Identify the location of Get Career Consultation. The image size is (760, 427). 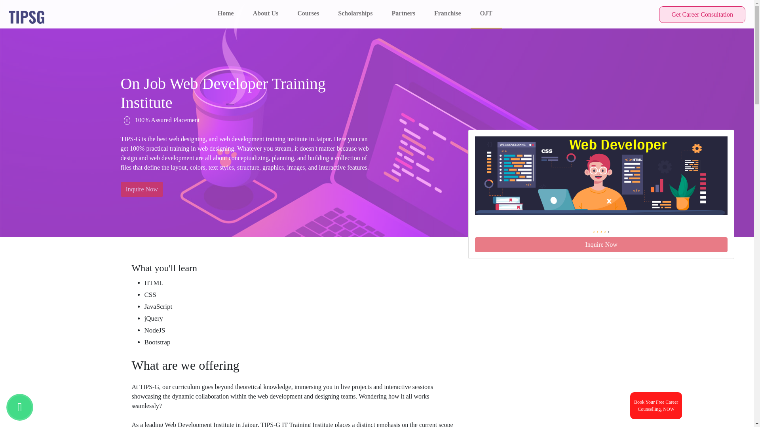
(226, 13).